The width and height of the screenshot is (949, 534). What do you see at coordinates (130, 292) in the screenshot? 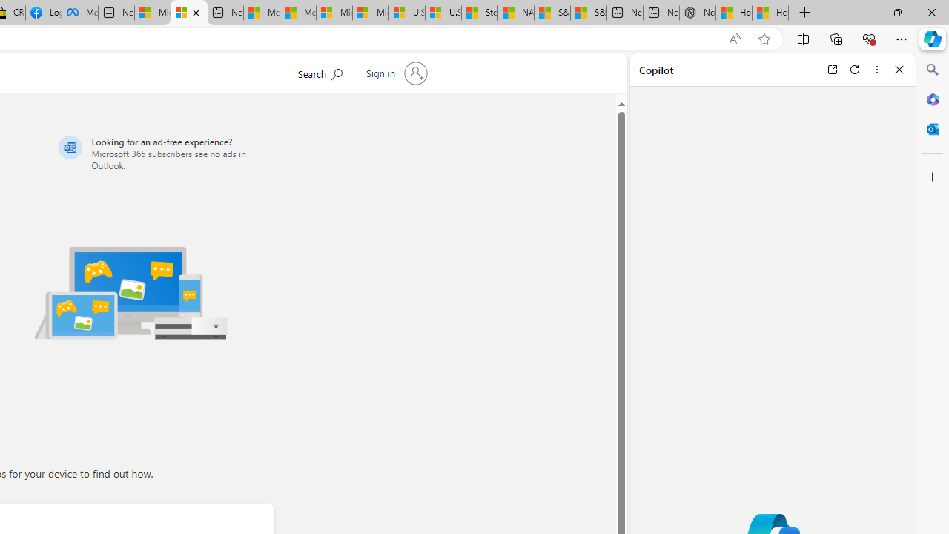
I see `Illustration of multiple devices` at bounding box center [130, 292].